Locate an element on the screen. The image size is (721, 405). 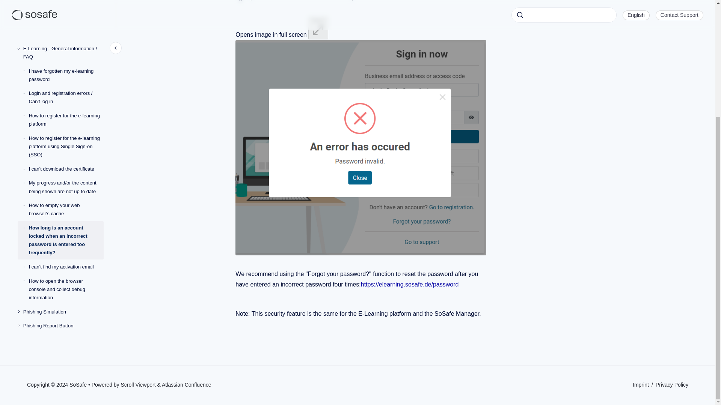
I can't download the certificate is located at coordinates (66, 10).